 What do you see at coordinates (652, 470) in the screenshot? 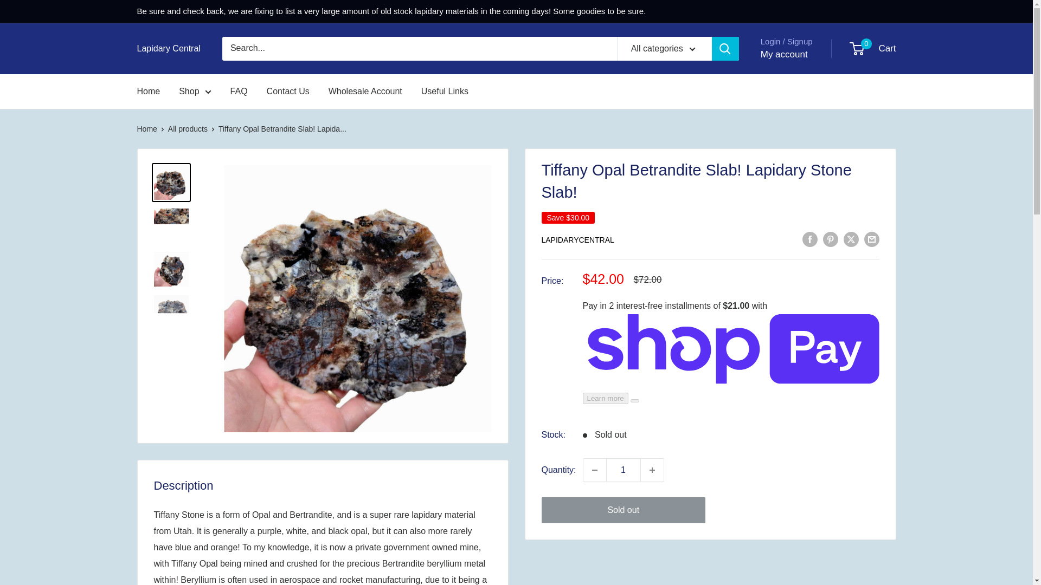
I see `1` at bounding box center [652, 470].